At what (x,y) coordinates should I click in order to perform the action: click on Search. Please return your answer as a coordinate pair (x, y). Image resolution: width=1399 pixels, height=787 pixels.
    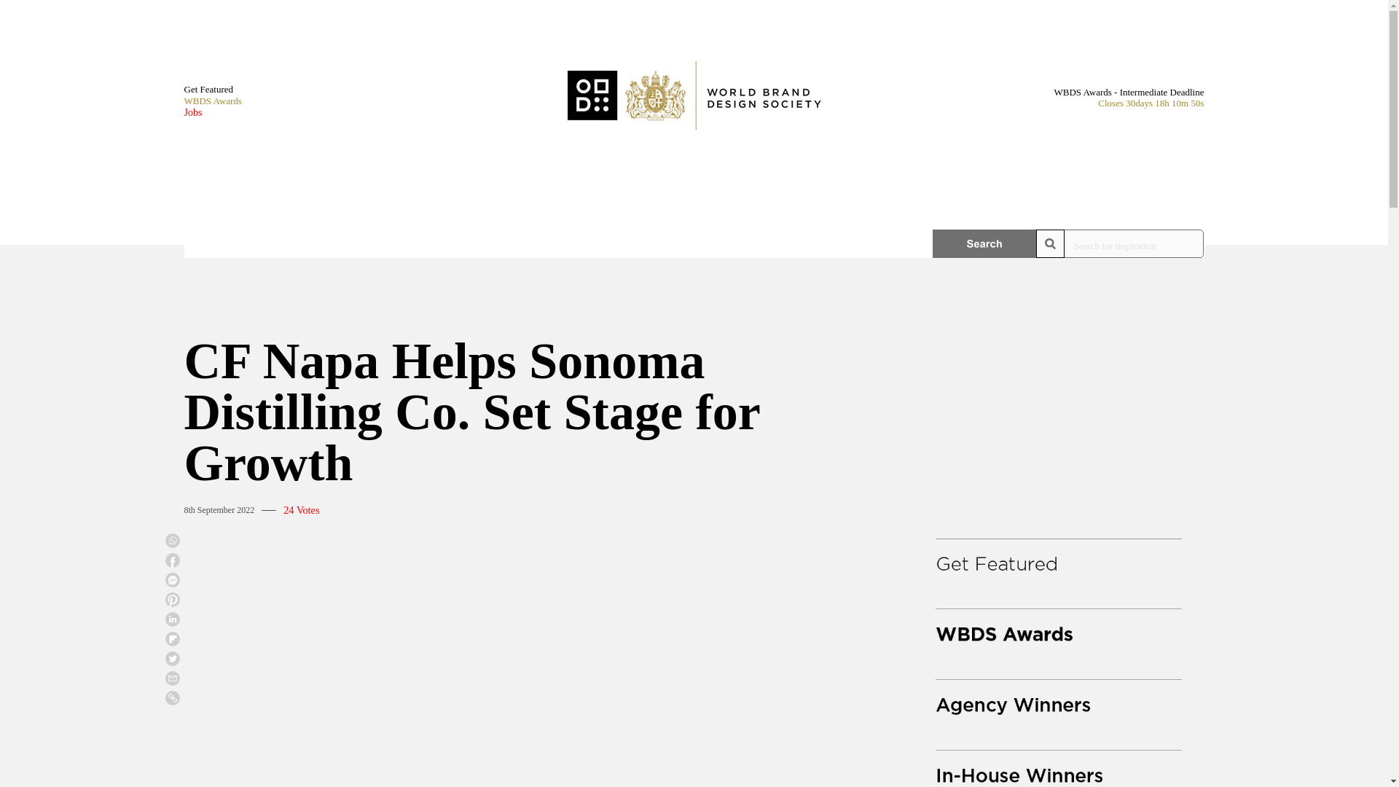
    Looking at the image, I should click on (984, 243).